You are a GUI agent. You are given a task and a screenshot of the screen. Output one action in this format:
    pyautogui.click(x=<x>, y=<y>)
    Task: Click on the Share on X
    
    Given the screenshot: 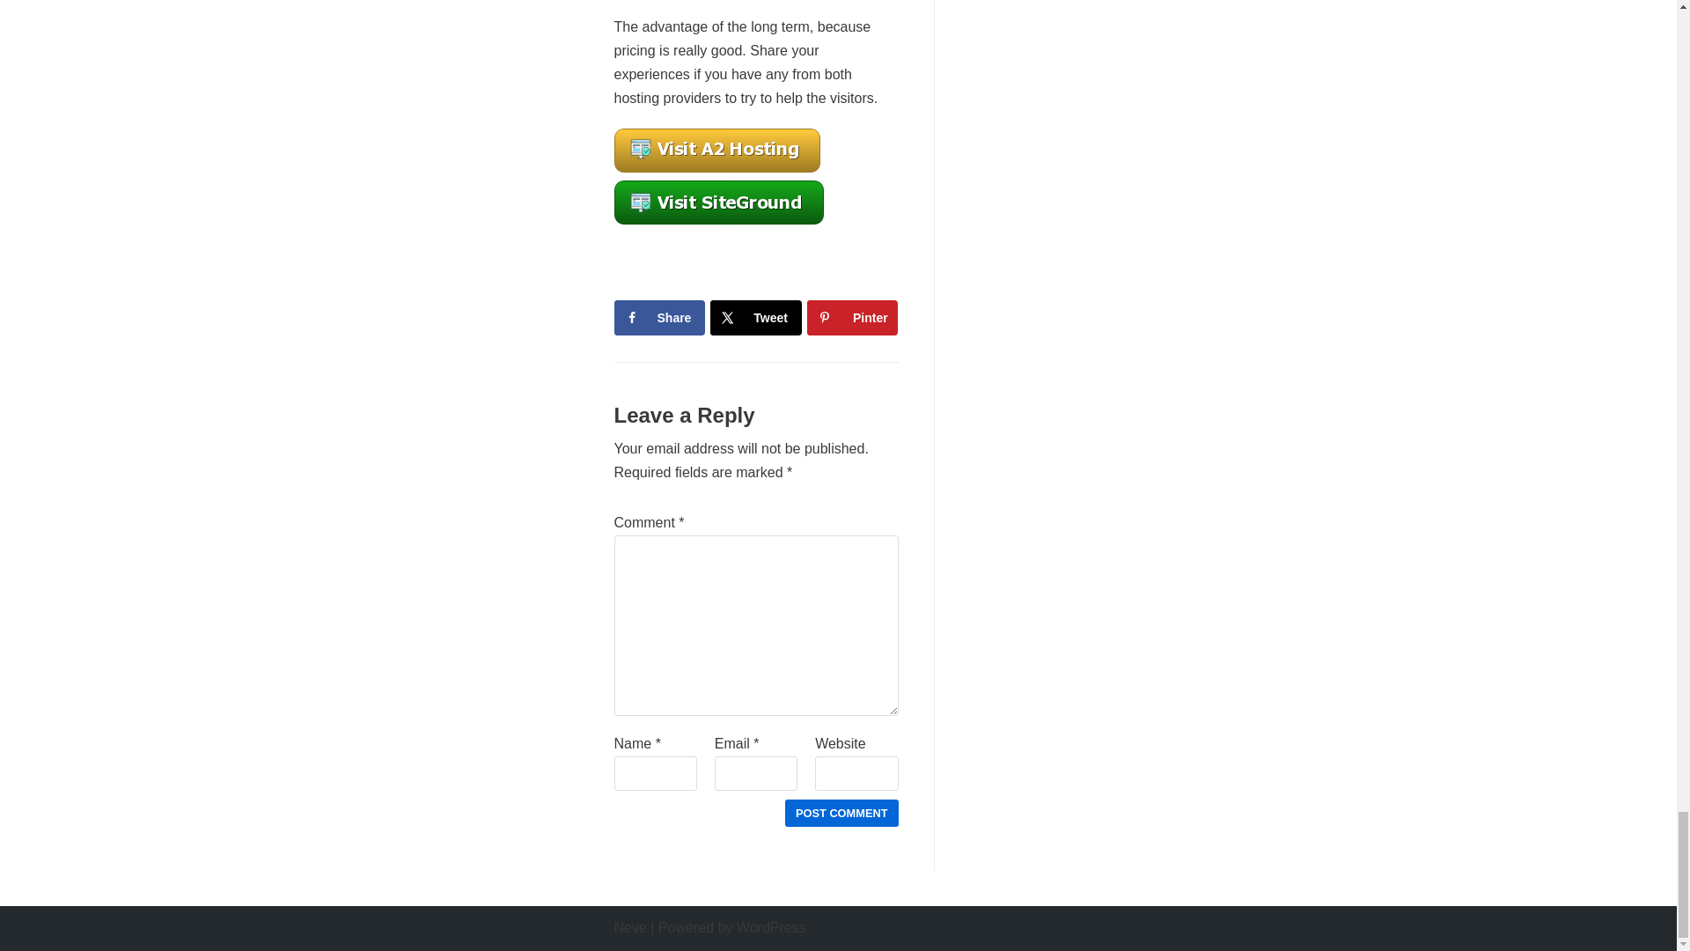 What is the action you would take?
    pyautogui.click(x=755, y=318)
    